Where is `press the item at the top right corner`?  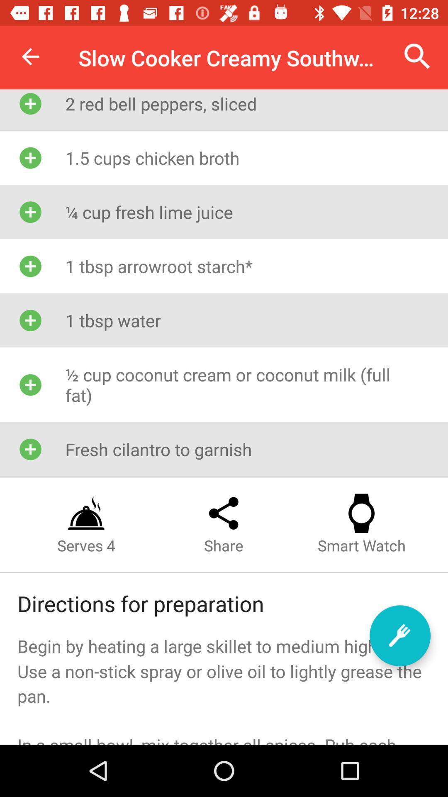
press the item at the top right corner is located at coordinates (417, 56).